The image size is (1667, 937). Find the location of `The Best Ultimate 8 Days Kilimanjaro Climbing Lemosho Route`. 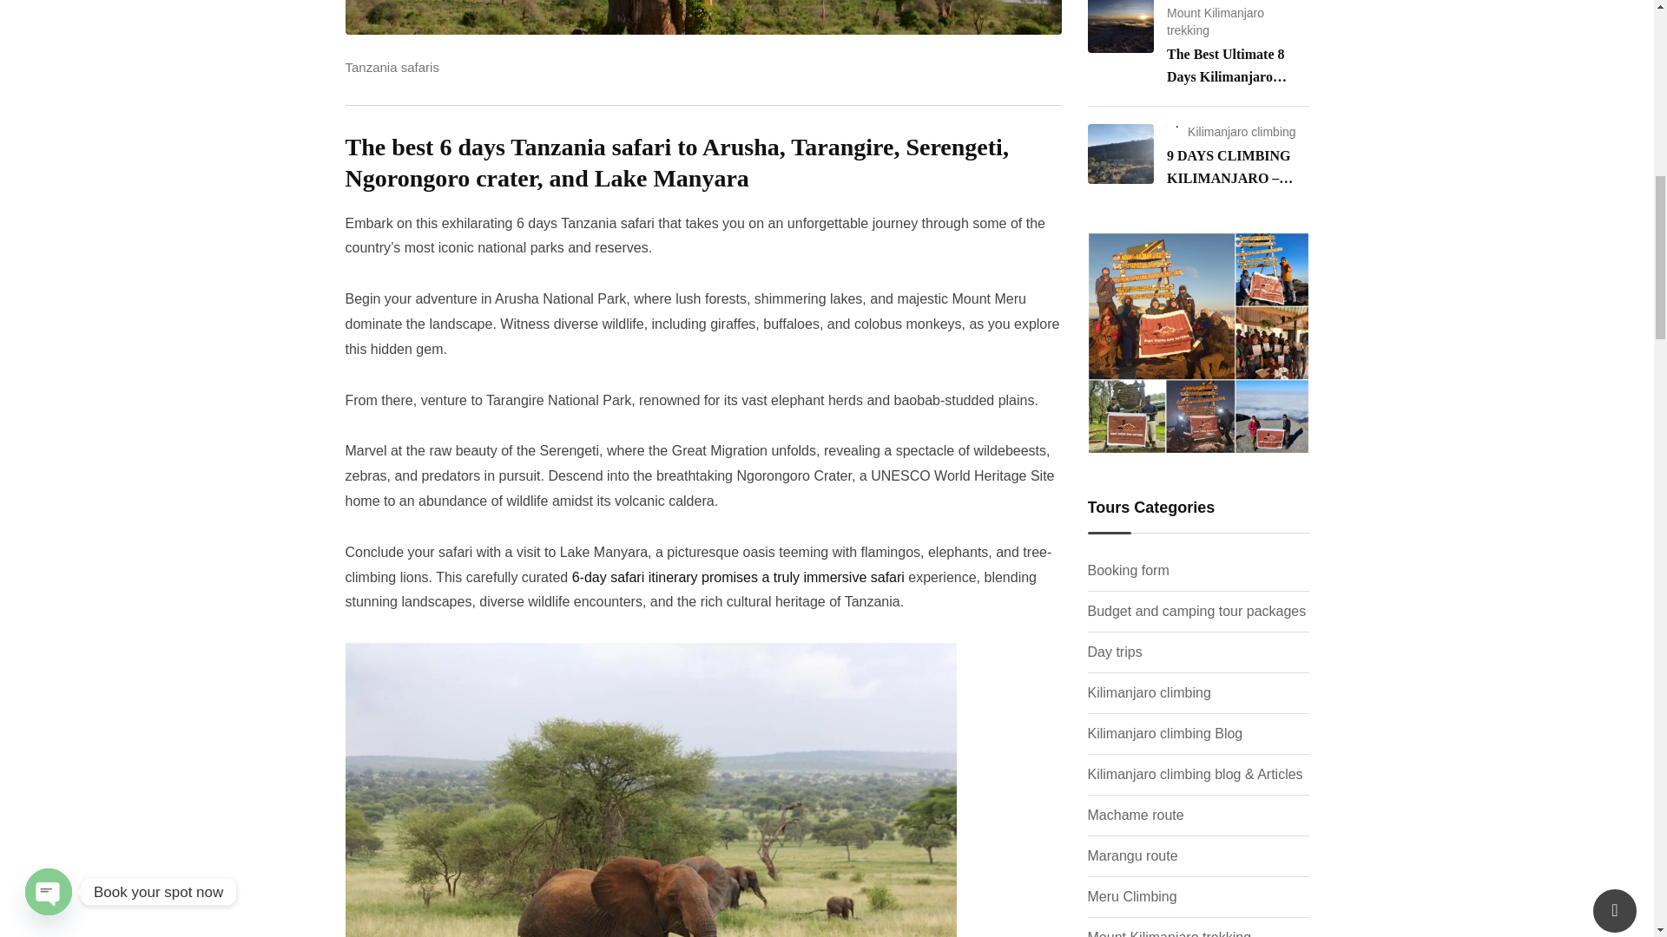

The Best Ultimate 8 Days Kilimanjaro Climbing Lemosho Route is located at coordinates (1120, 26).